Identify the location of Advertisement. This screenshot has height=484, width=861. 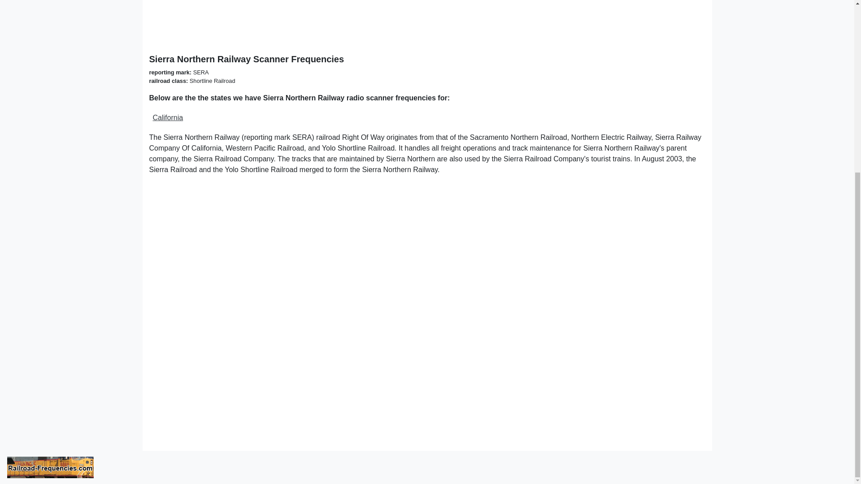
(418, 22).